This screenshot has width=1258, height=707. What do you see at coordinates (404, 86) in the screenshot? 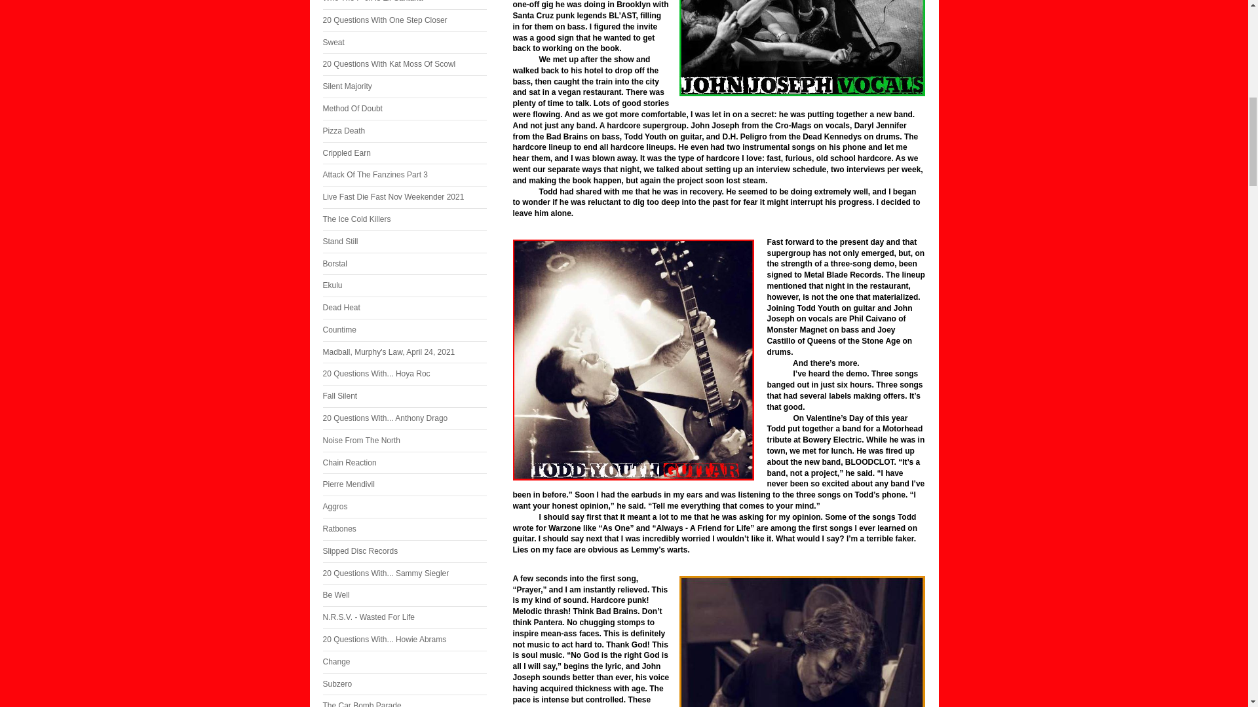
I see `Silent Majority` at bounding box center [404, 86].